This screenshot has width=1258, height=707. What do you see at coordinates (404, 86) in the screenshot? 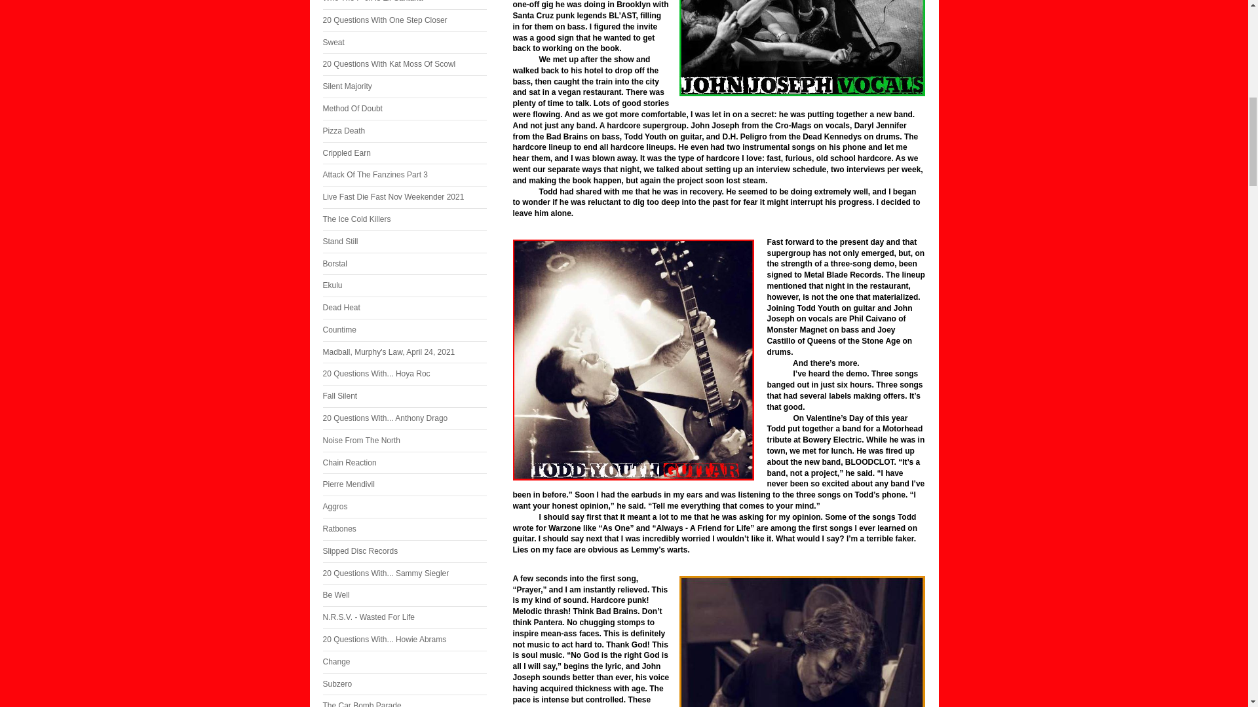
I see `Silent Majority` at bounding box center [404, 86].